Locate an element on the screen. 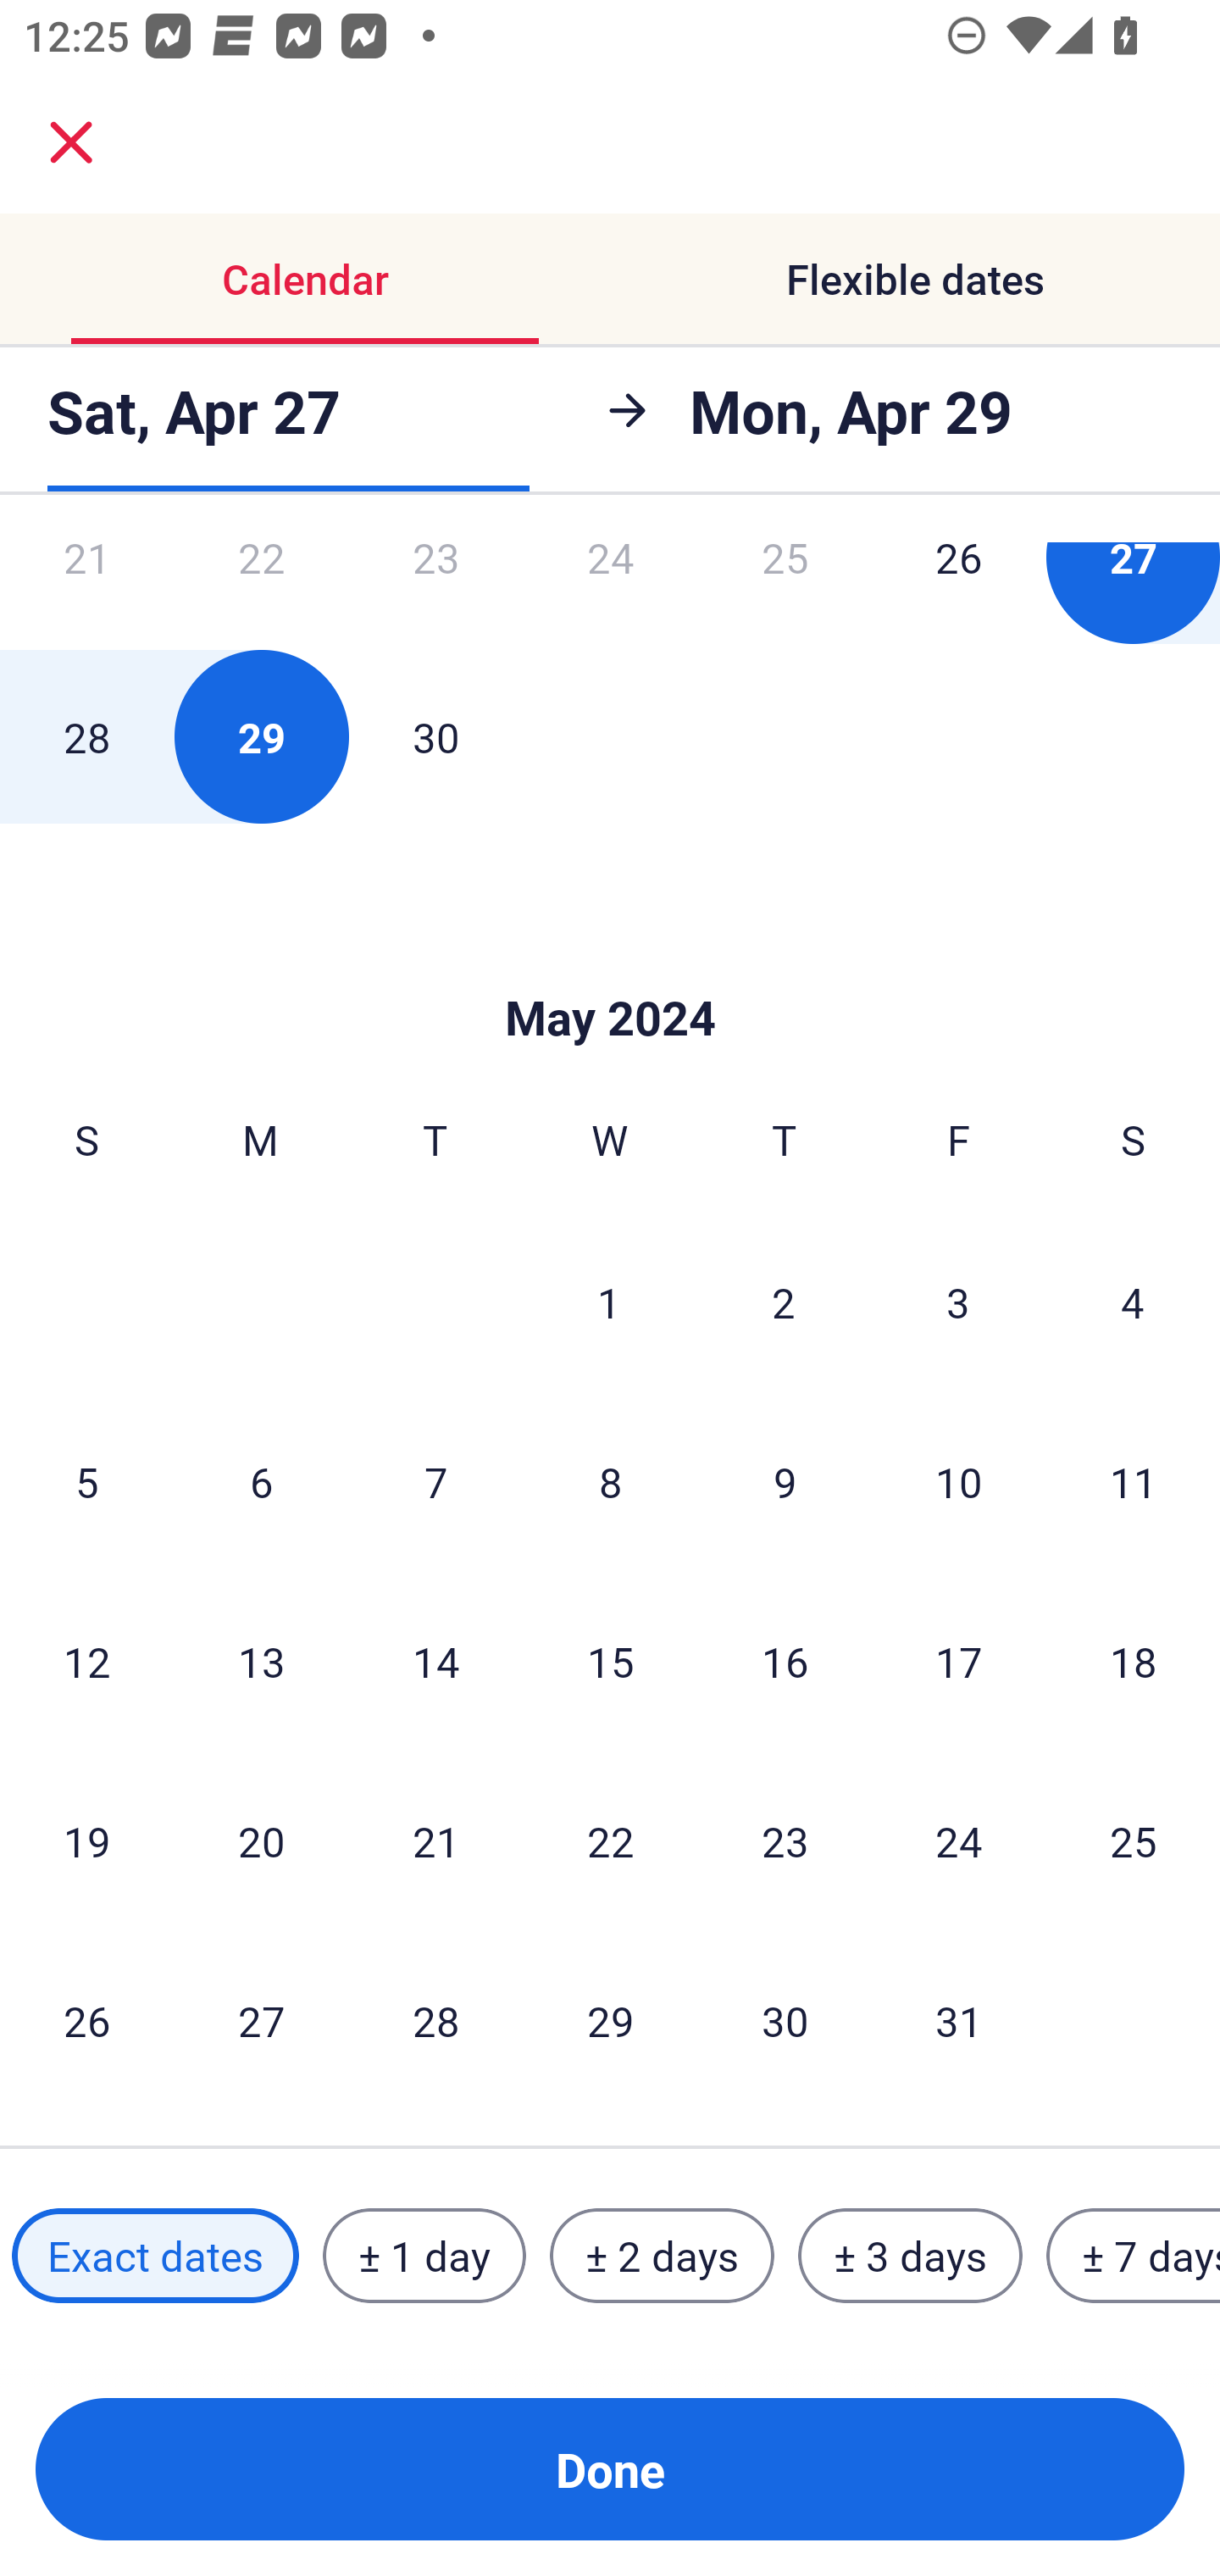 The width and height of the screenshot is (1220, 2576). 27 Monday, May 27, 2024 is located at coordinates (261, 2020).